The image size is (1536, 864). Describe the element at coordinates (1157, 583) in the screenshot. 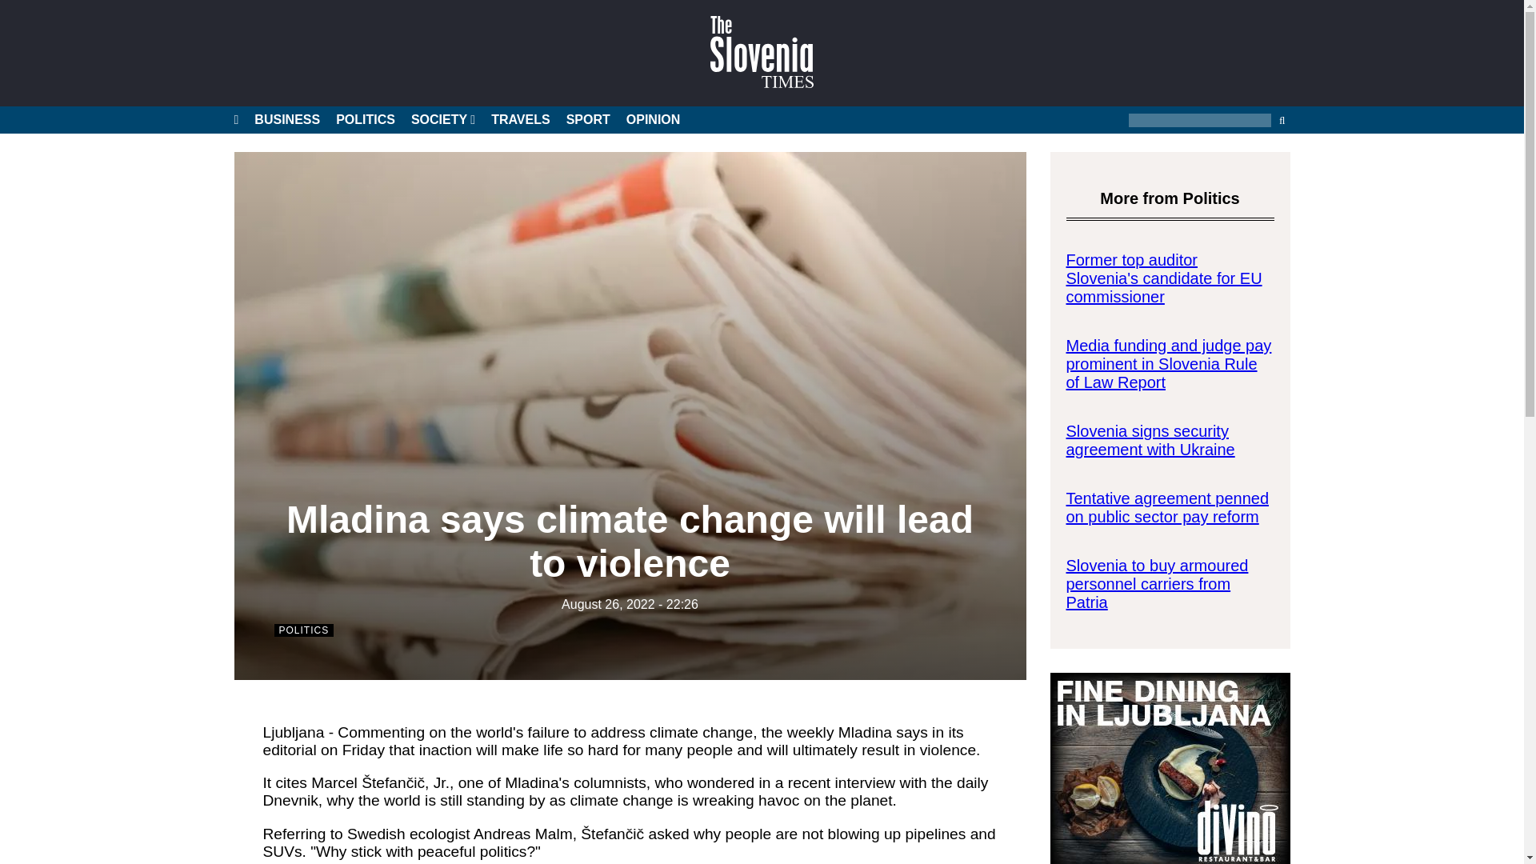

I see `Slovenia to buy armoured personnel carriers from Patria` at that location.